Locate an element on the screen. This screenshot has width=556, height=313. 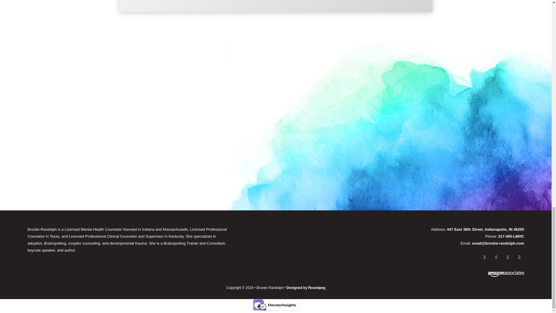
Follow on X is located at coordinates (508, 257).